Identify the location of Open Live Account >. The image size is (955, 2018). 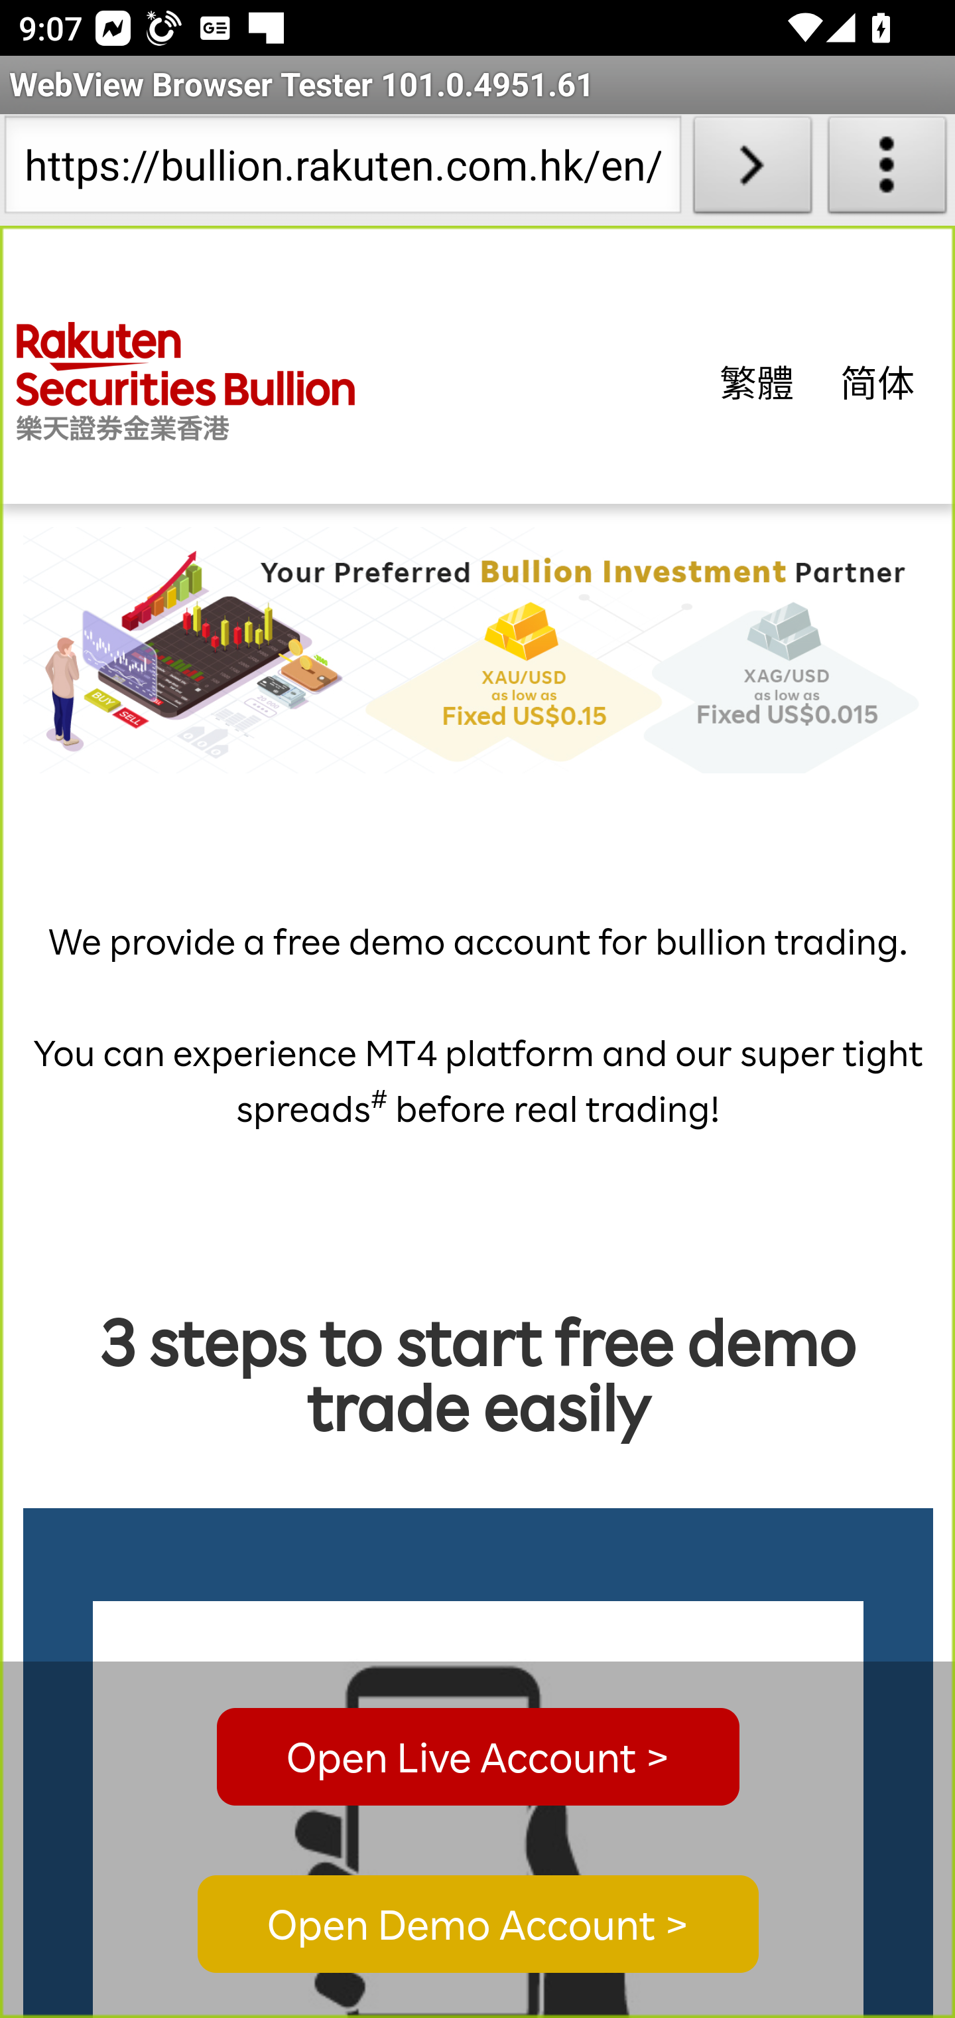
(477, 1756).